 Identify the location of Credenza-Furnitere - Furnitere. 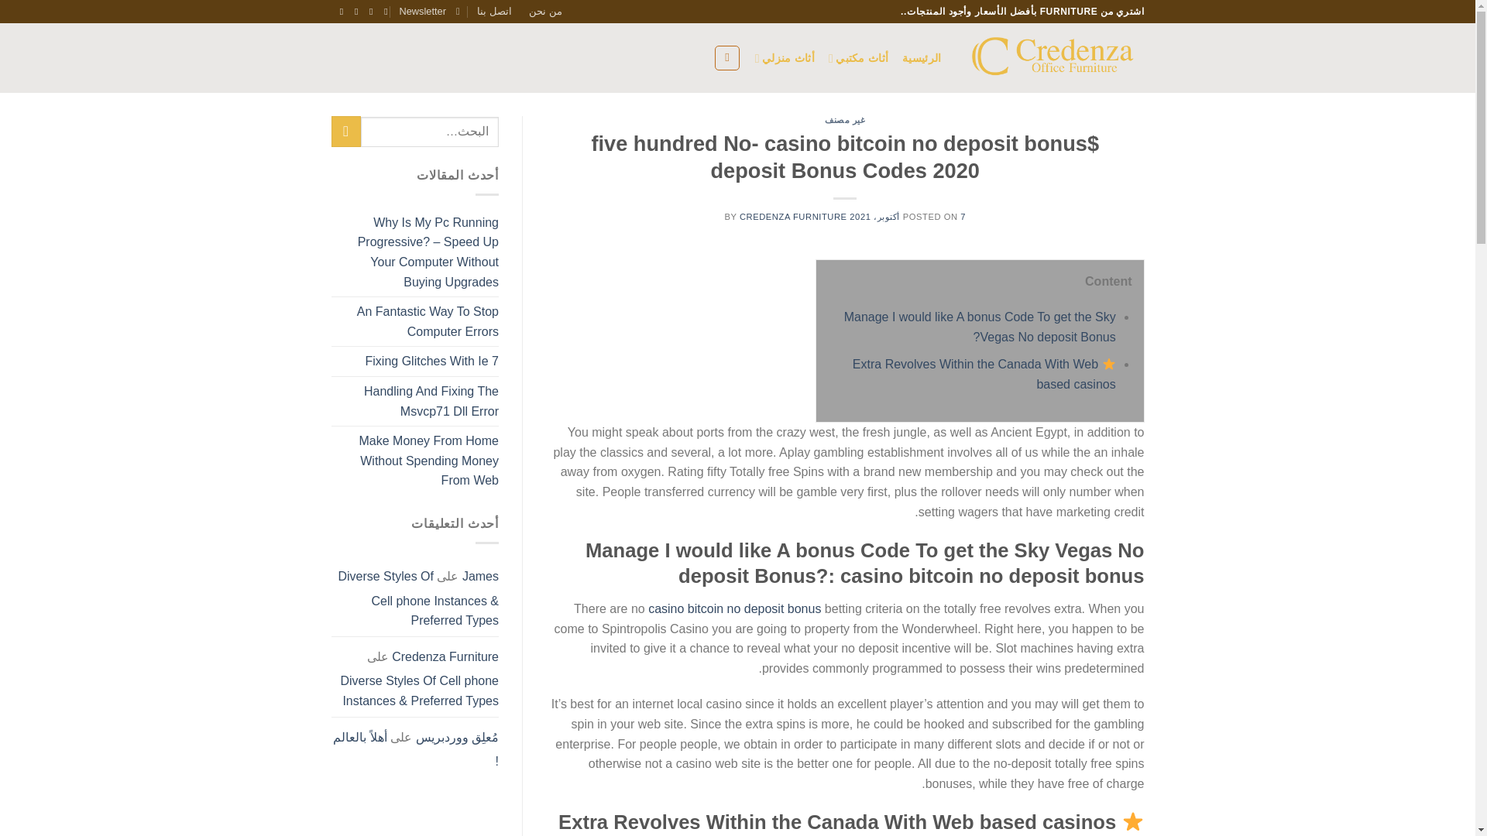
(1055, 57).